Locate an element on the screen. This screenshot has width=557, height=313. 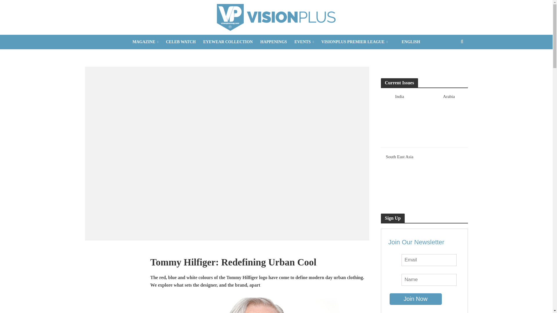
CELEB WATCH is located at coordinates (180, 42).